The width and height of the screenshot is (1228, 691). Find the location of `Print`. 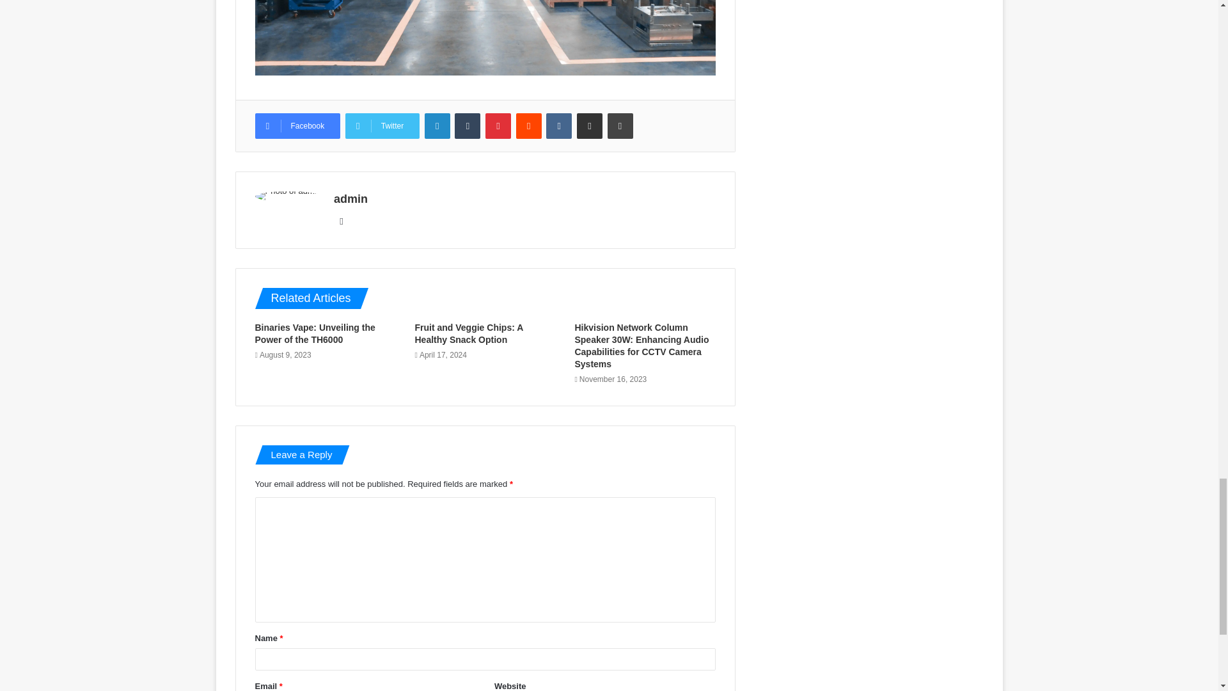

Print is located at coordinates (620, 126).